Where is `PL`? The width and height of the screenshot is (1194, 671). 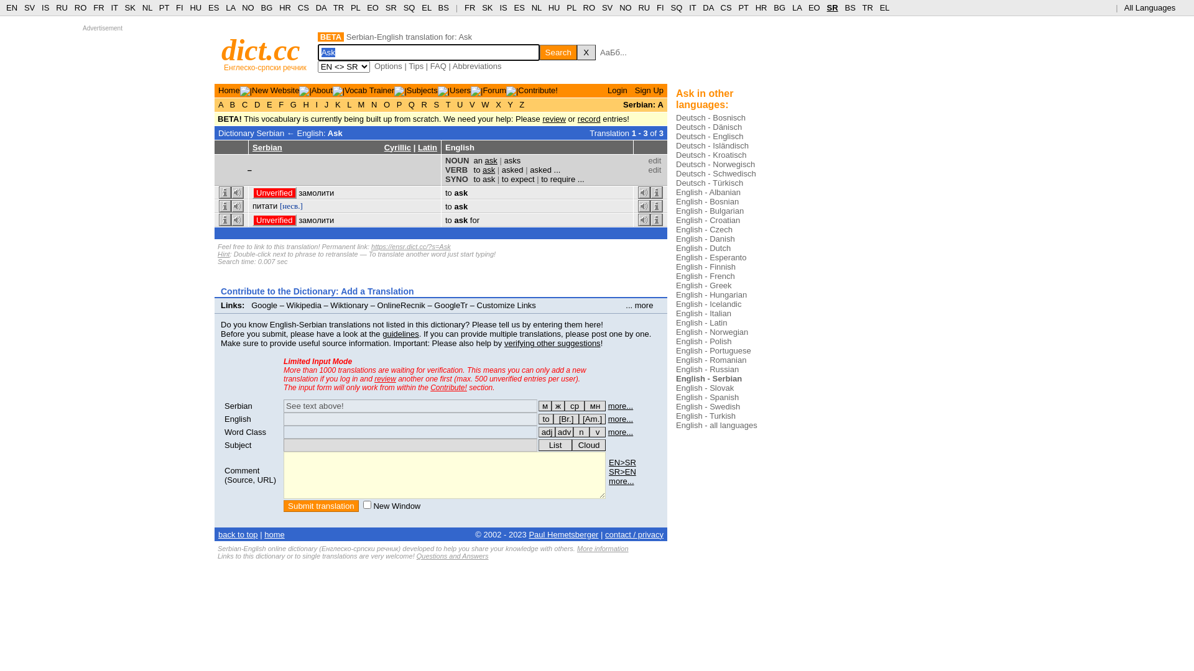
PL is located at coordinates (571, 7).